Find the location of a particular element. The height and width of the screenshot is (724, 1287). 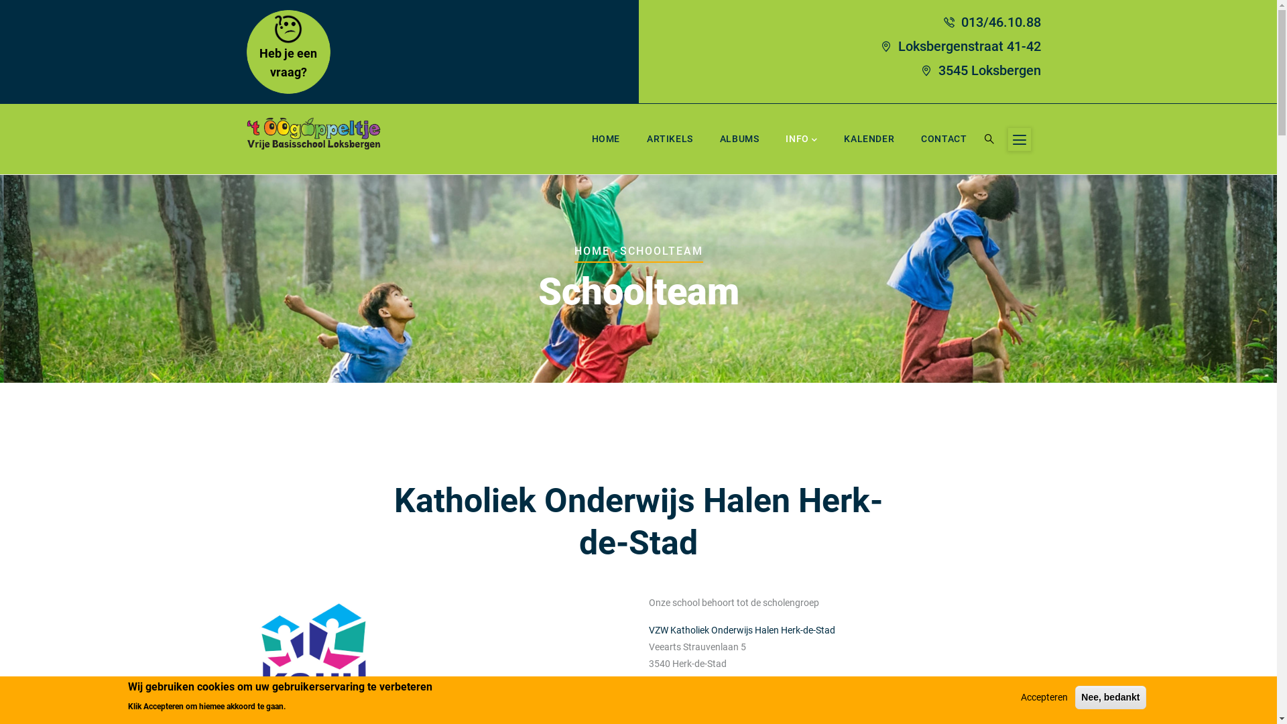

HOME is located at coordinates (606, 139).